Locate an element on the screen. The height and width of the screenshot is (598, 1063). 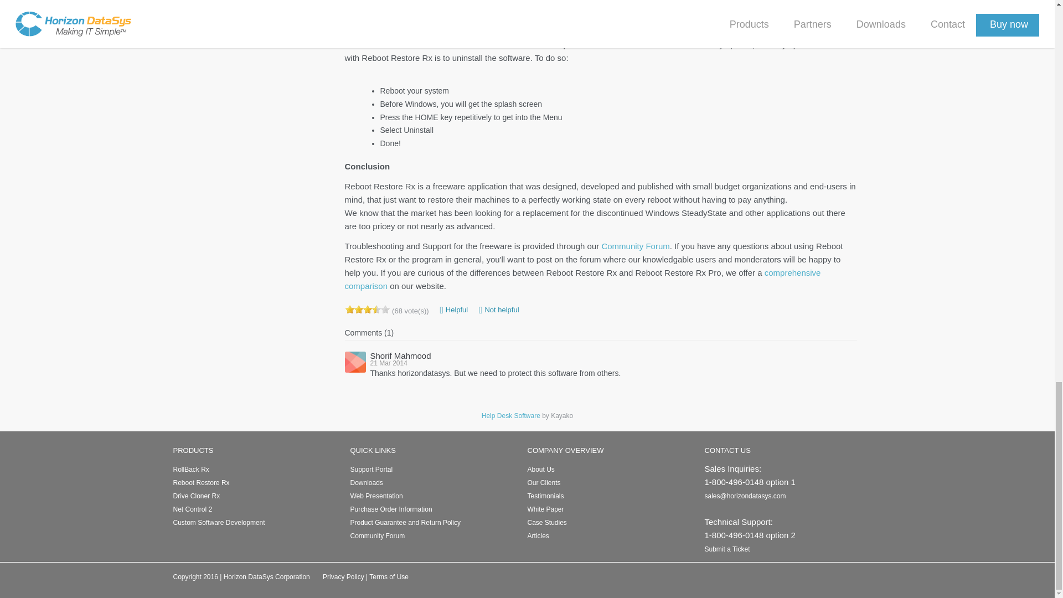
Purchase Order Information is located at coordinates (390, 509).